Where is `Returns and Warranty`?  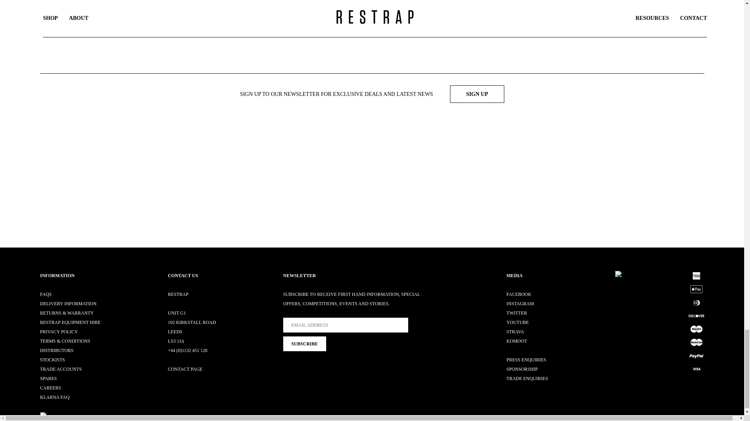 Returns and Warranty is located at coordinates (66, 313).